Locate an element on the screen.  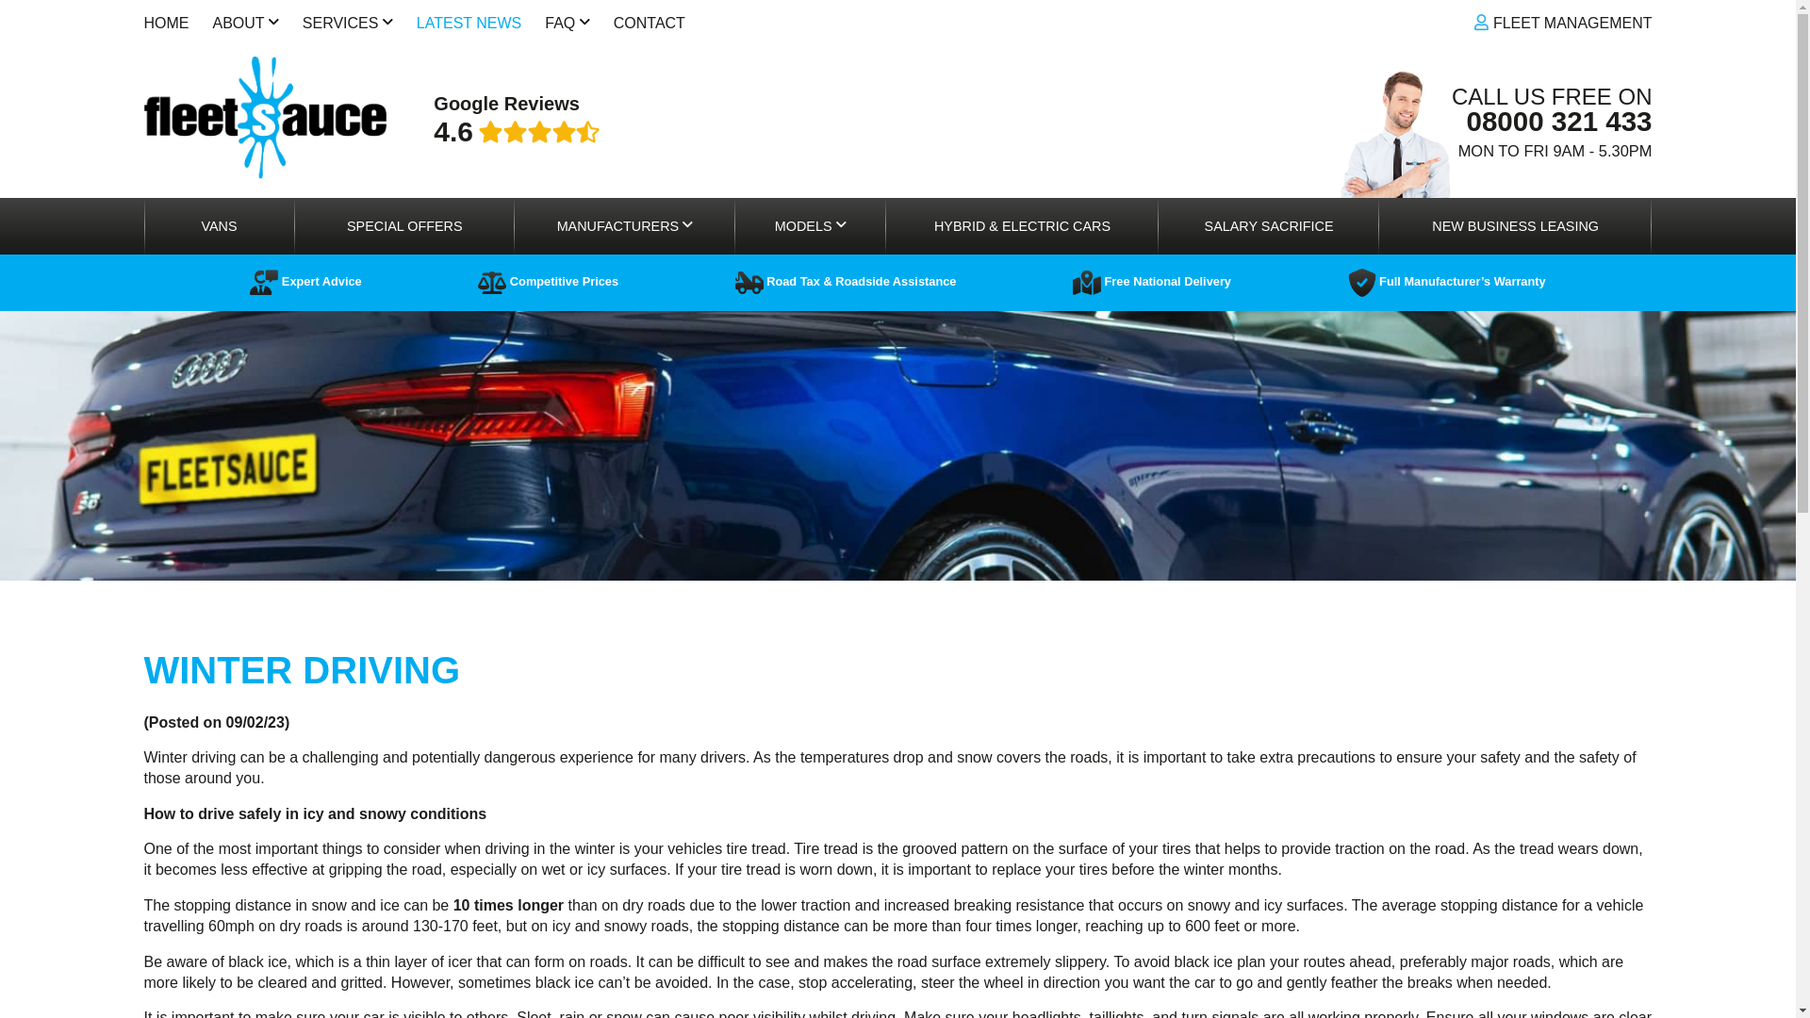
SERVICES is located at coordinates (347, 23).